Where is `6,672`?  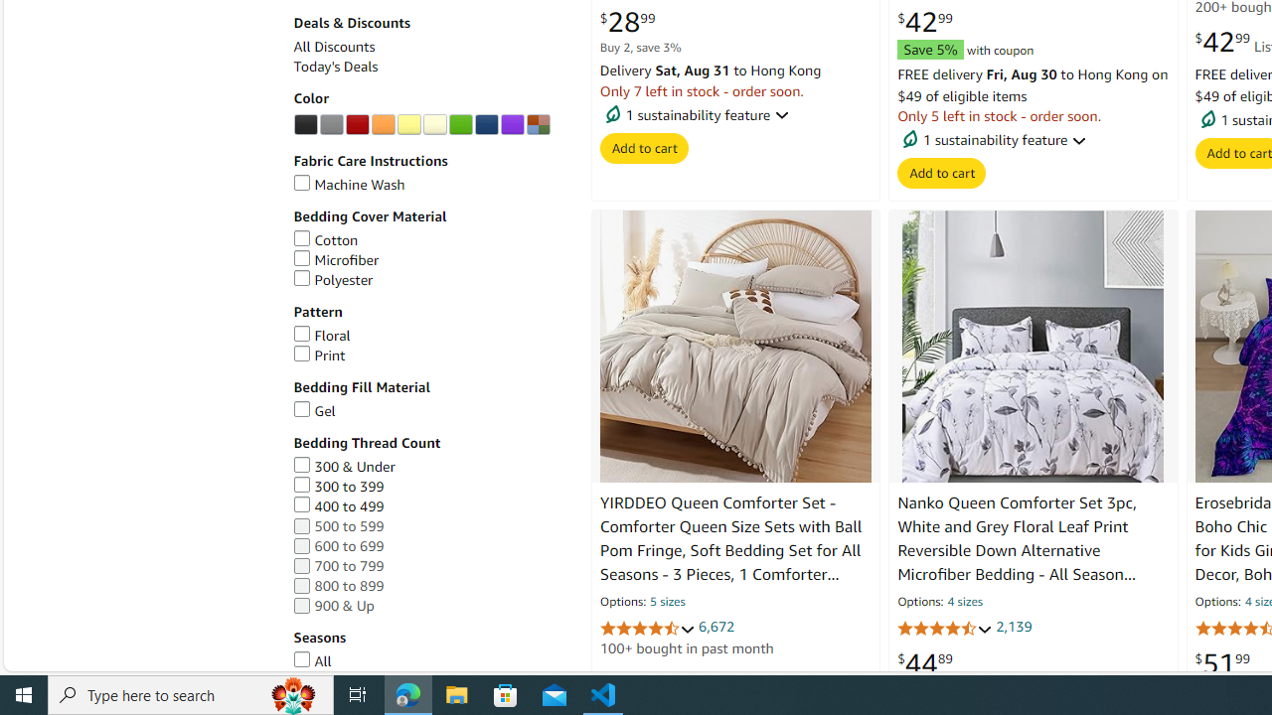 6,672 is located at coordinates (715, 628).